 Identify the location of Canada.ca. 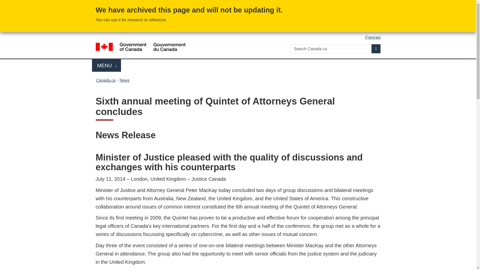
(124, 80).